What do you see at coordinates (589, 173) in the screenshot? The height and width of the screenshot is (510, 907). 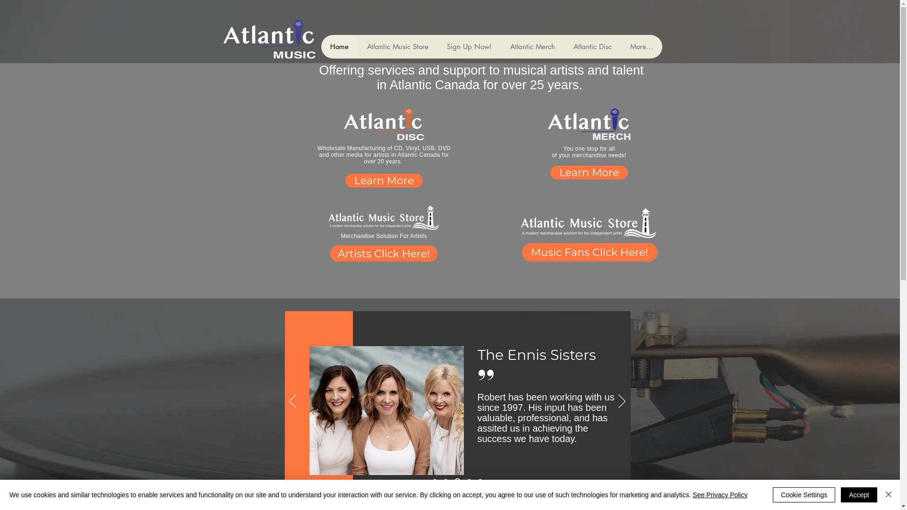 I see `Learn More` at bounding box center [589, 173].